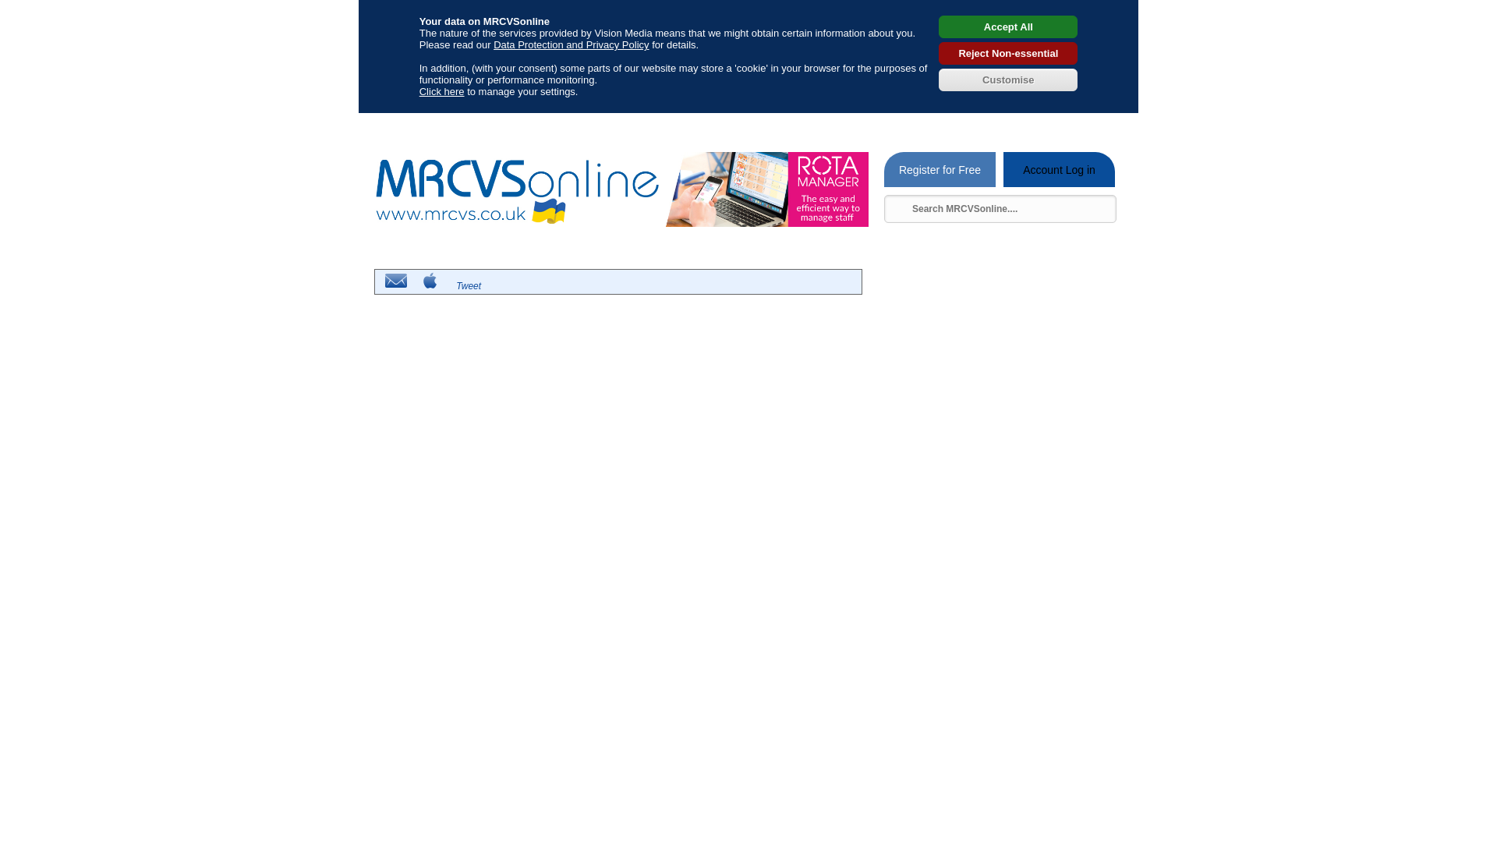  What do you see at coordinates (441, 92) in the screenshot?
I see `Click here` at bounding box center [441, 92].